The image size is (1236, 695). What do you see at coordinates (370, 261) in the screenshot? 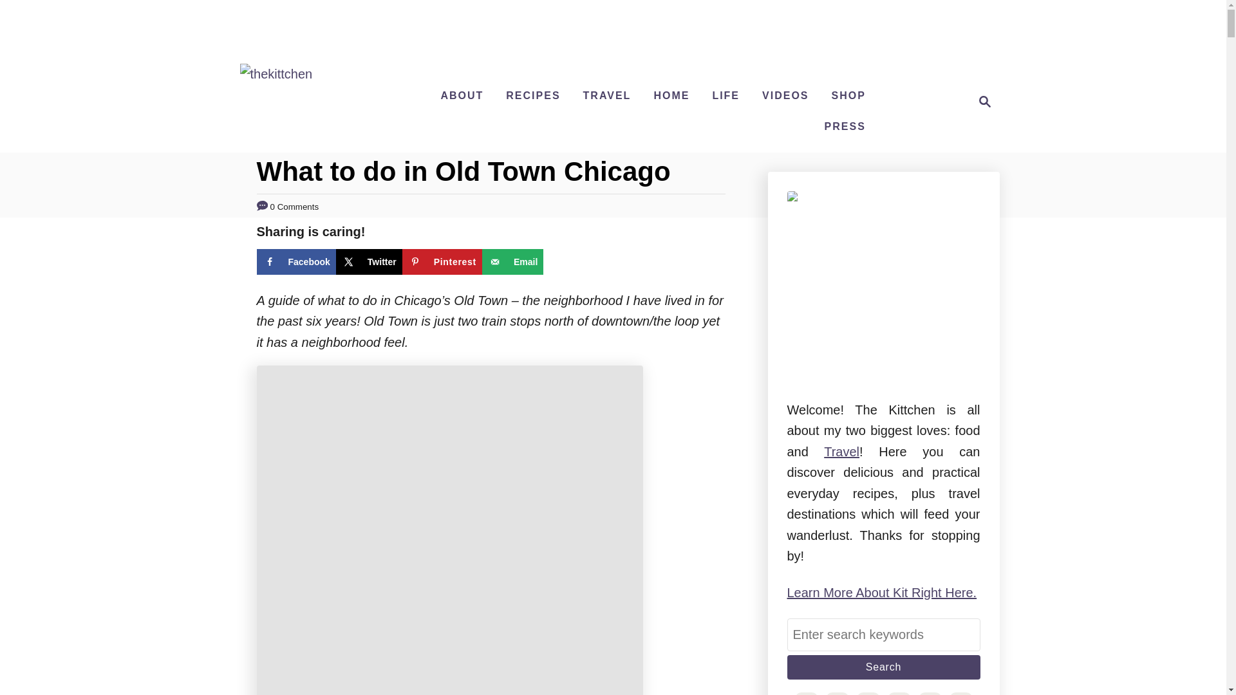
I see `Share on X` at bounding box center [370, 261].